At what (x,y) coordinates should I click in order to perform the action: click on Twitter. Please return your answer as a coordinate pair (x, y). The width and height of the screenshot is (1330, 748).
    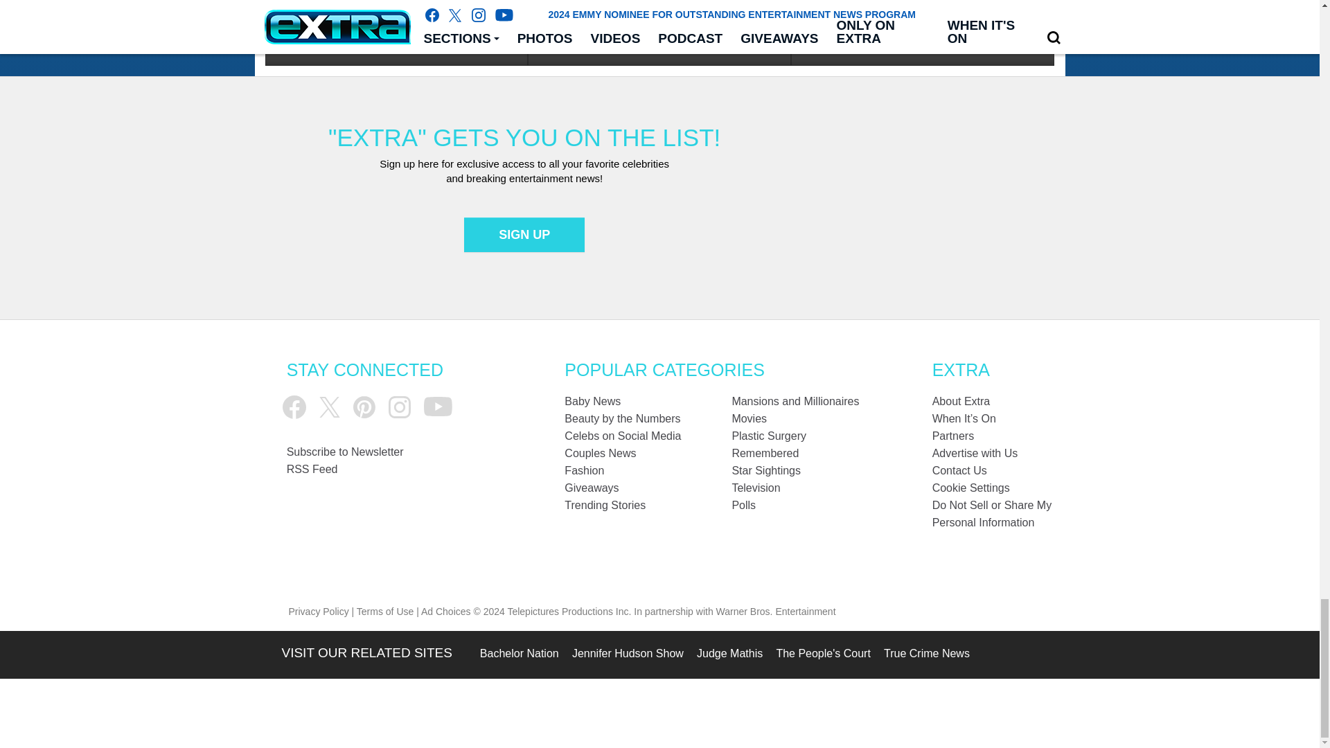
    Looking at the image, I should click on (330, 407).